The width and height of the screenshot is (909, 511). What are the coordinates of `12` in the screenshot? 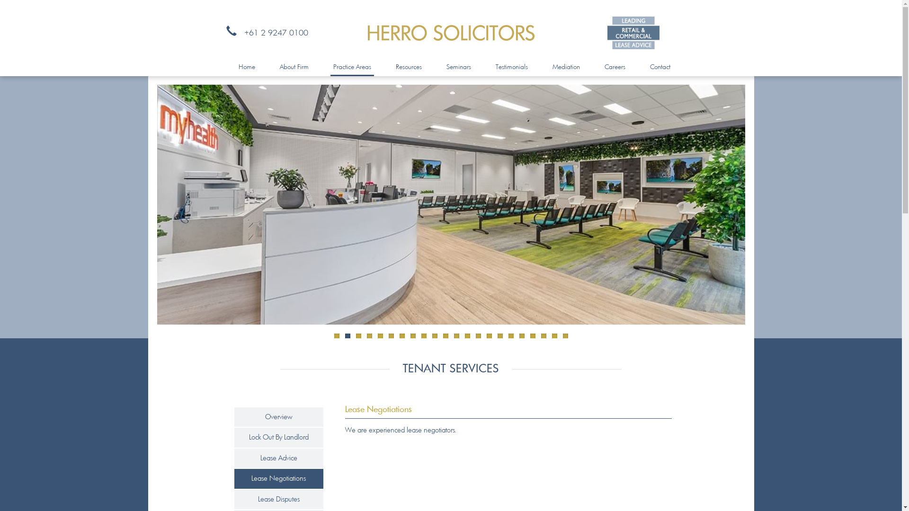 It's located at (456, 339).